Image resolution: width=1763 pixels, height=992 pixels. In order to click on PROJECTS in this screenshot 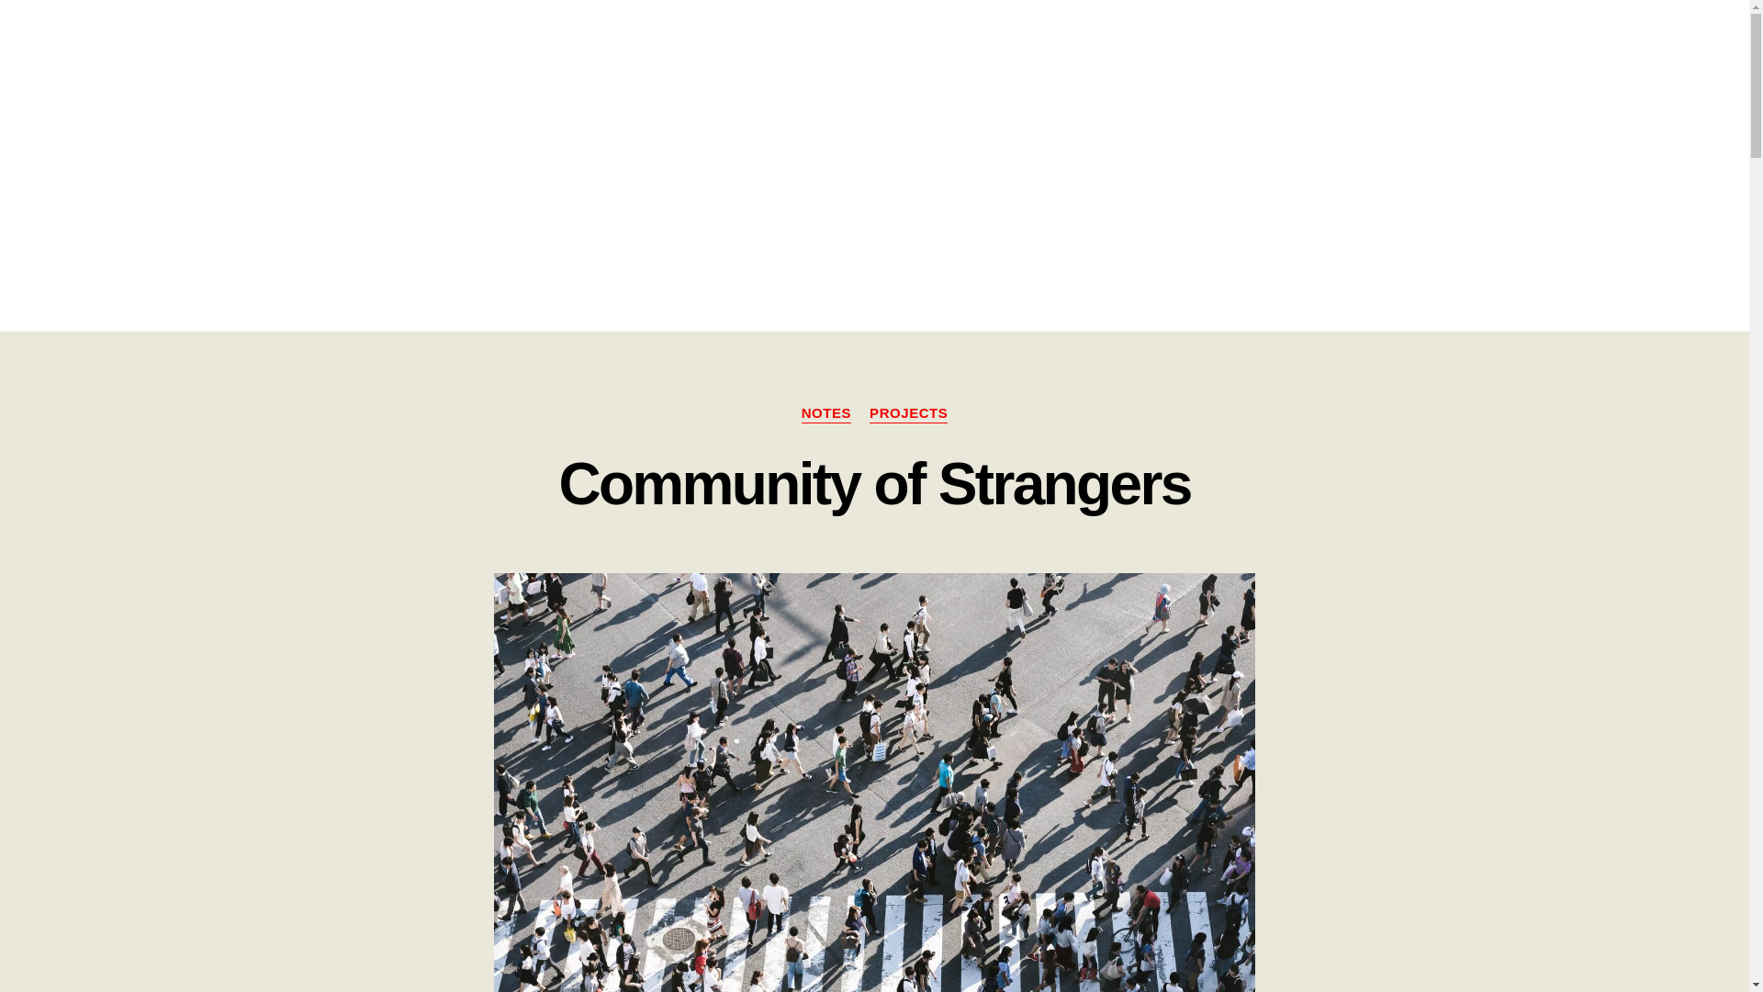, I will do `click(908, 413)`.